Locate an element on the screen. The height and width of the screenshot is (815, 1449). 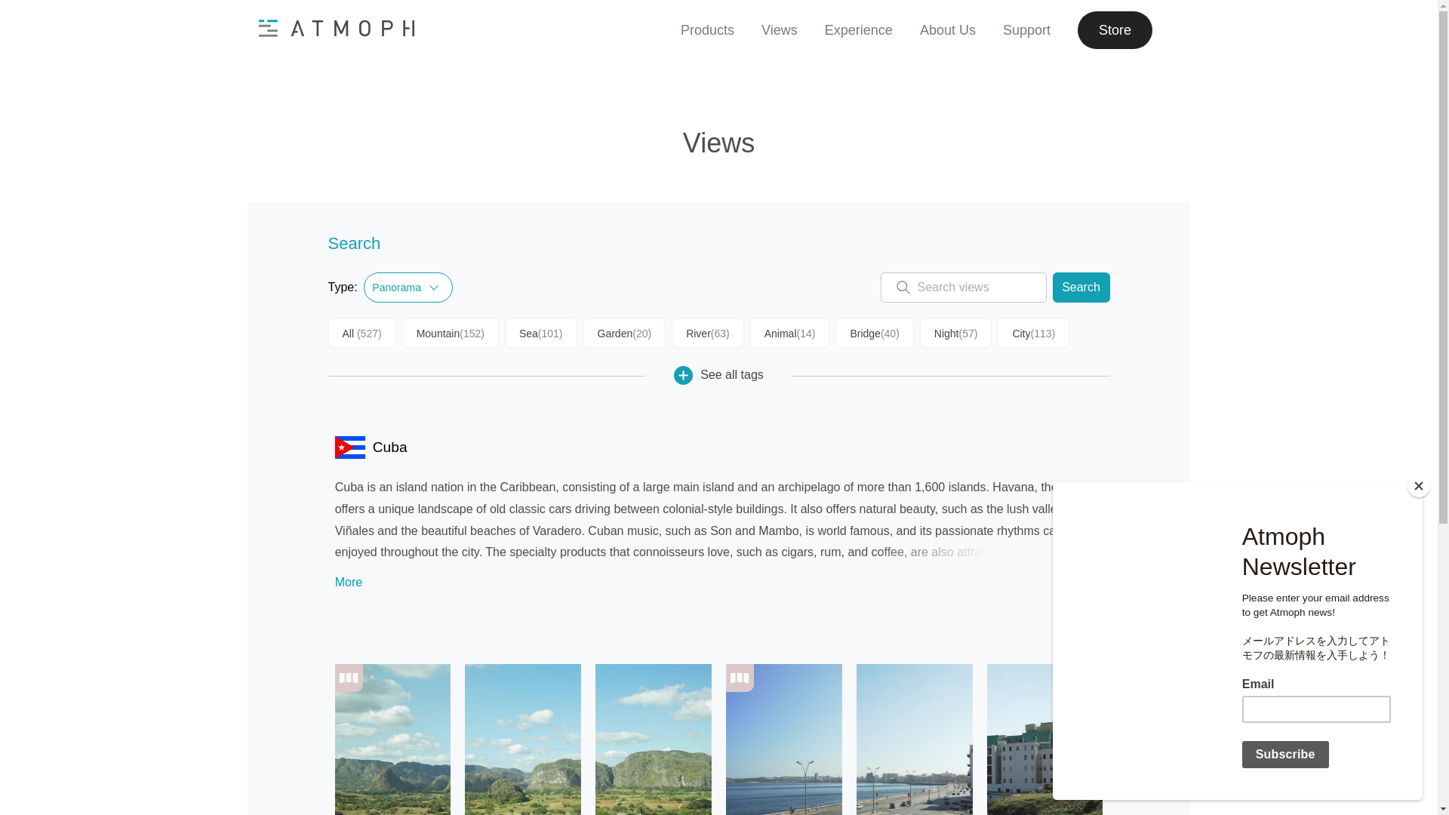
Views is located at coordinates (780, 30).